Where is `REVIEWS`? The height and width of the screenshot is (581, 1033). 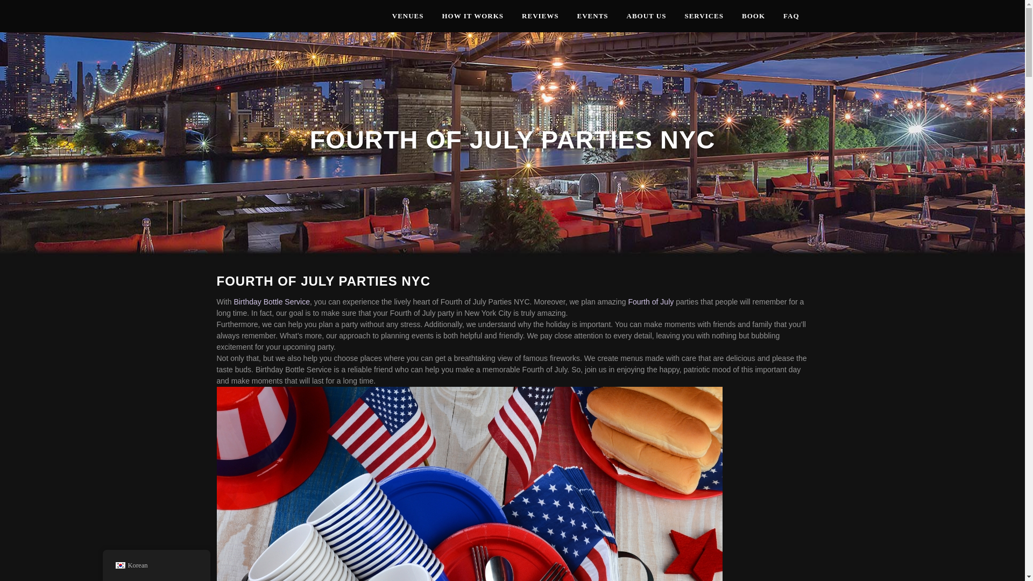
REVIEWS is located at coordinates (540, 16).